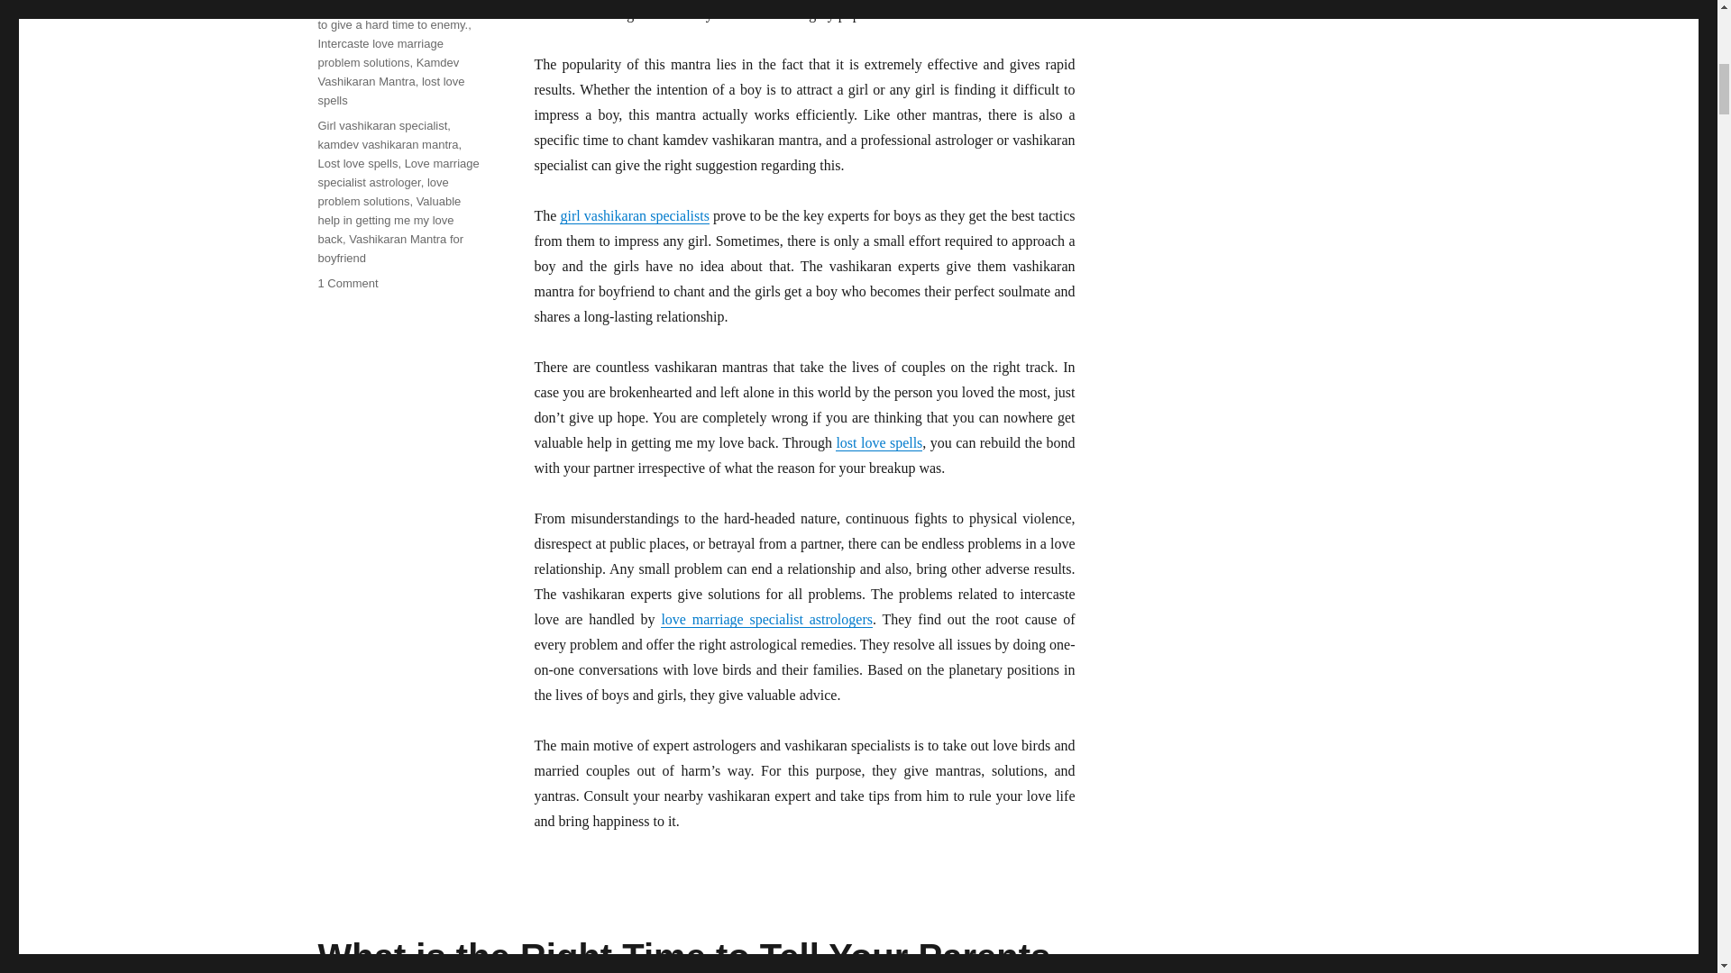  Describe the element at coordinates (633, 216) in the screenshot. I see `girl vashikaran specialists` at that location.